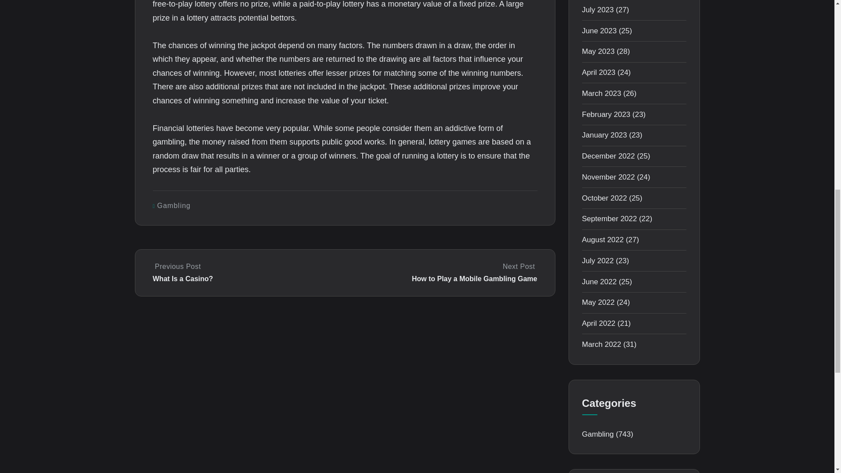  What do you see at coordinates (598, 52) in the screenshot?
I see `May 2023` at bounding box center [598, 52].